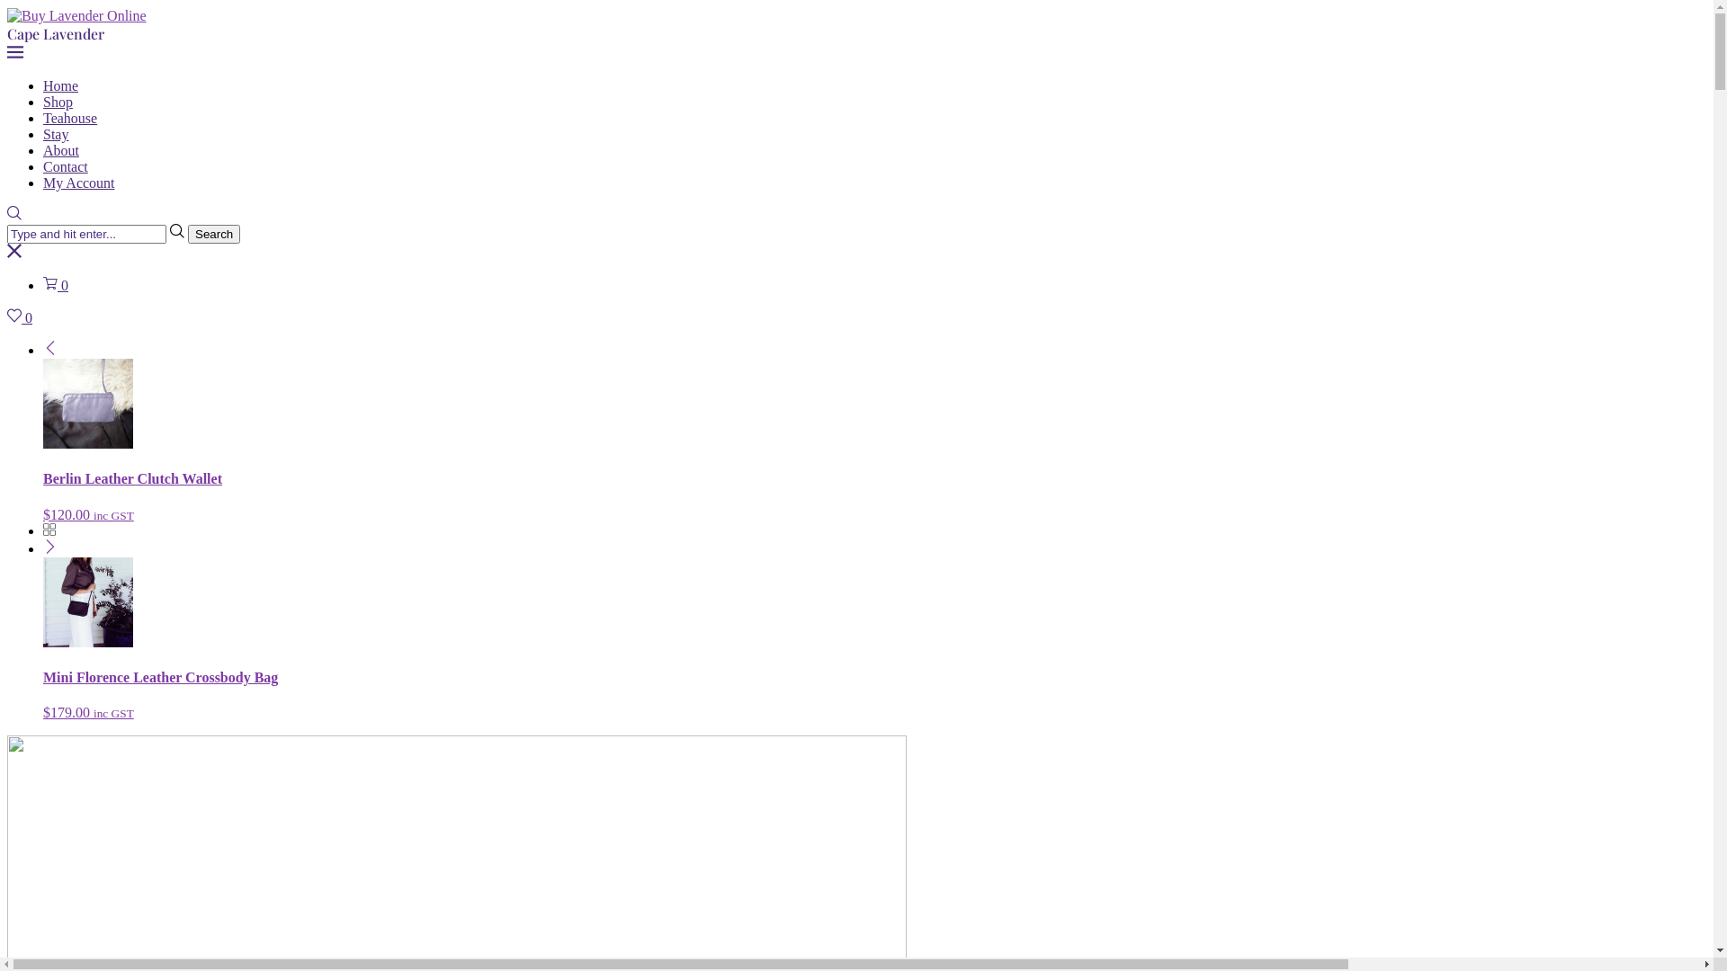 The image size is (1727, 971). What do you see at coordinates (160, 678) in the screenshot?
I see `Mini Florence Leather Crossbody Bag` at bounding box center [160, 678].